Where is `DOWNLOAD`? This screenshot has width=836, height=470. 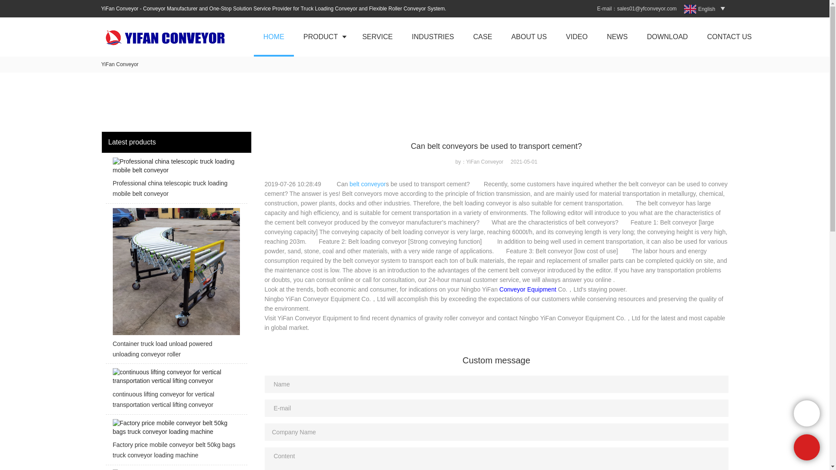 DOWNLOAD is located at coordinates (667, 37).